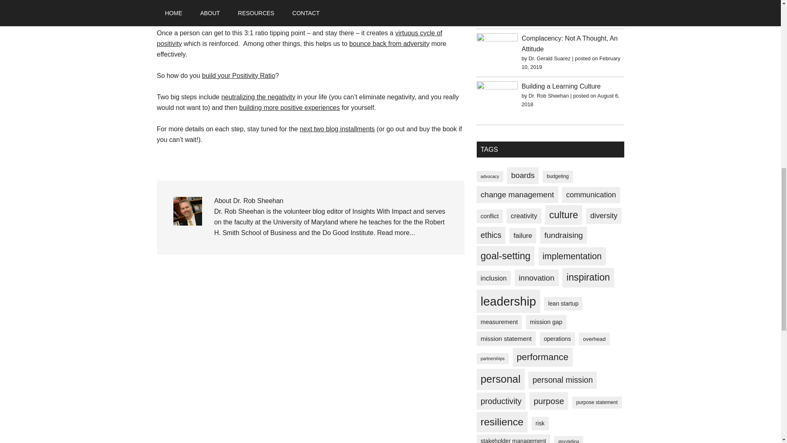 This screenshot has height=443, width=787. Describe the element at coordinates (391, 2) in the screenshot. I see `web site here` at that location.